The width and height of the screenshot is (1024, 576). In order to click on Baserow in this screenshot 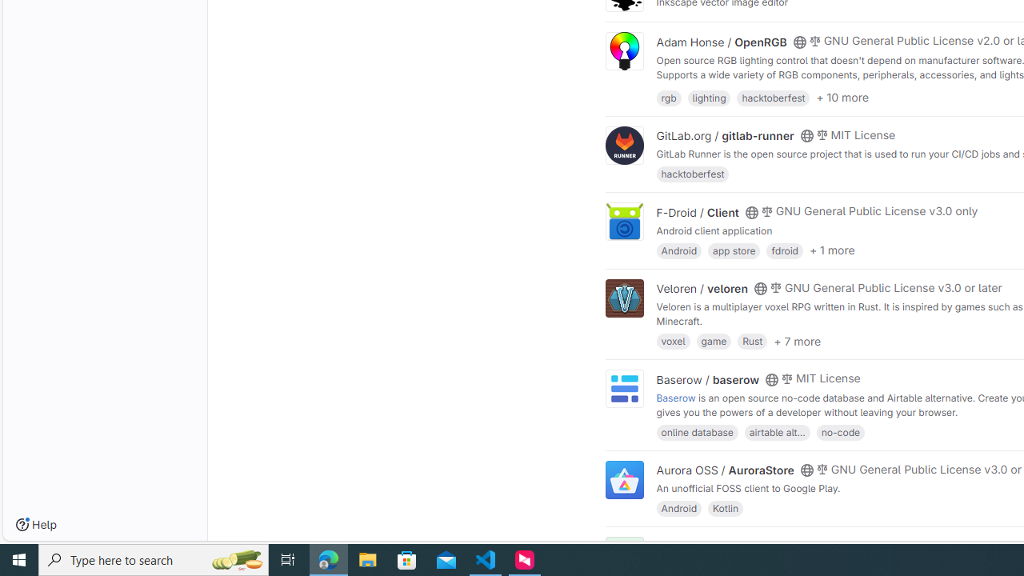, I will do `click(676, 397)`.